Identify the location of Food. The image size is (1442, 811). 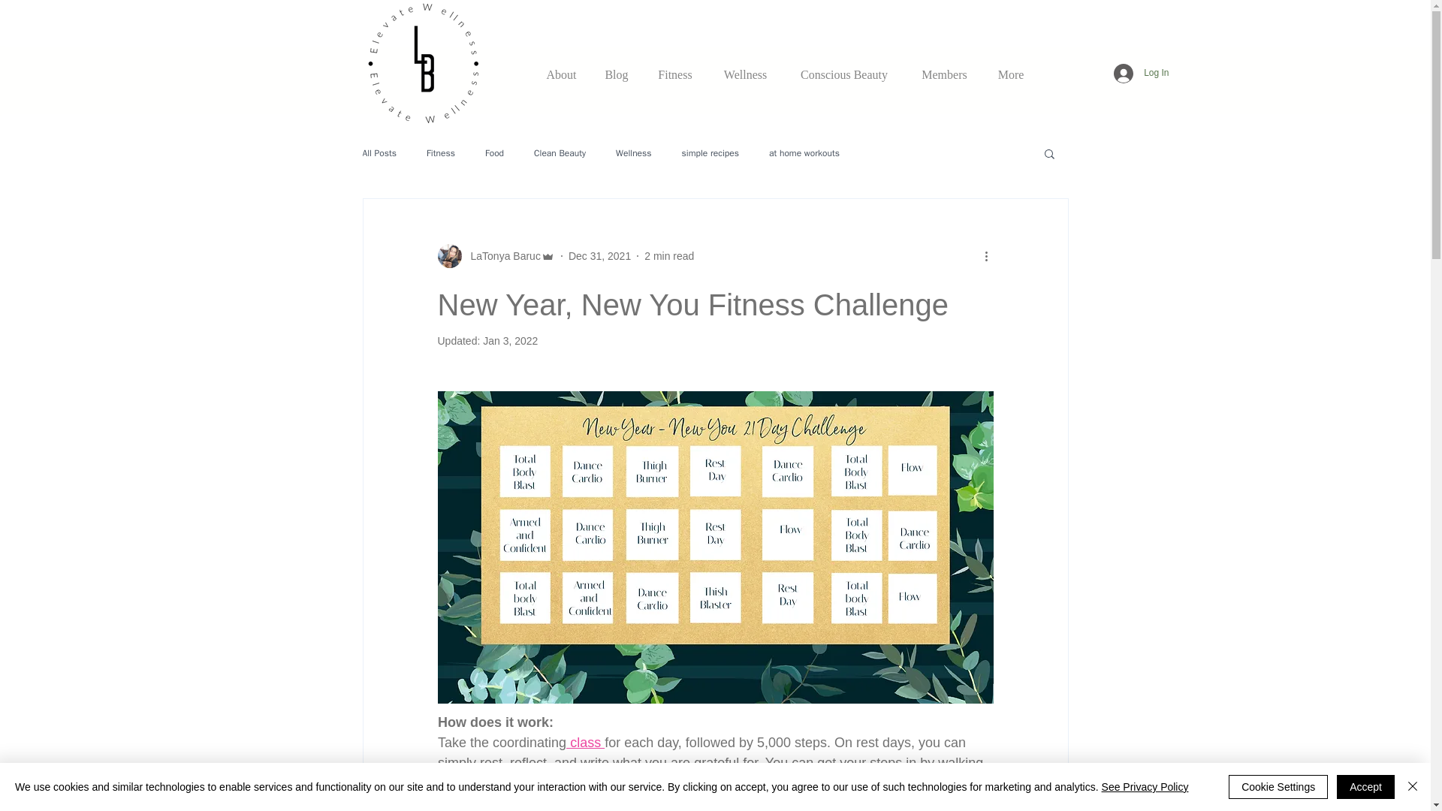
(494, 153).